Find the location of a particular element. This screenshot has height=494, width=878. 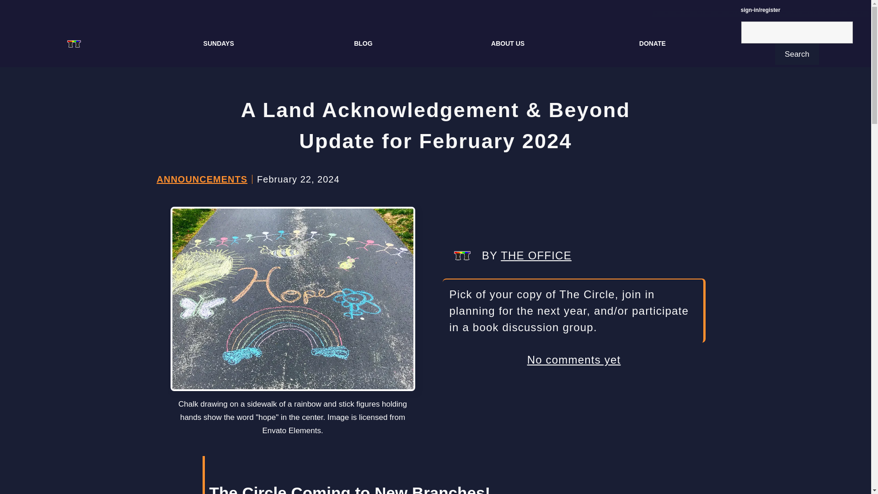

SUNDAYS is located at coordinates (219, 43).